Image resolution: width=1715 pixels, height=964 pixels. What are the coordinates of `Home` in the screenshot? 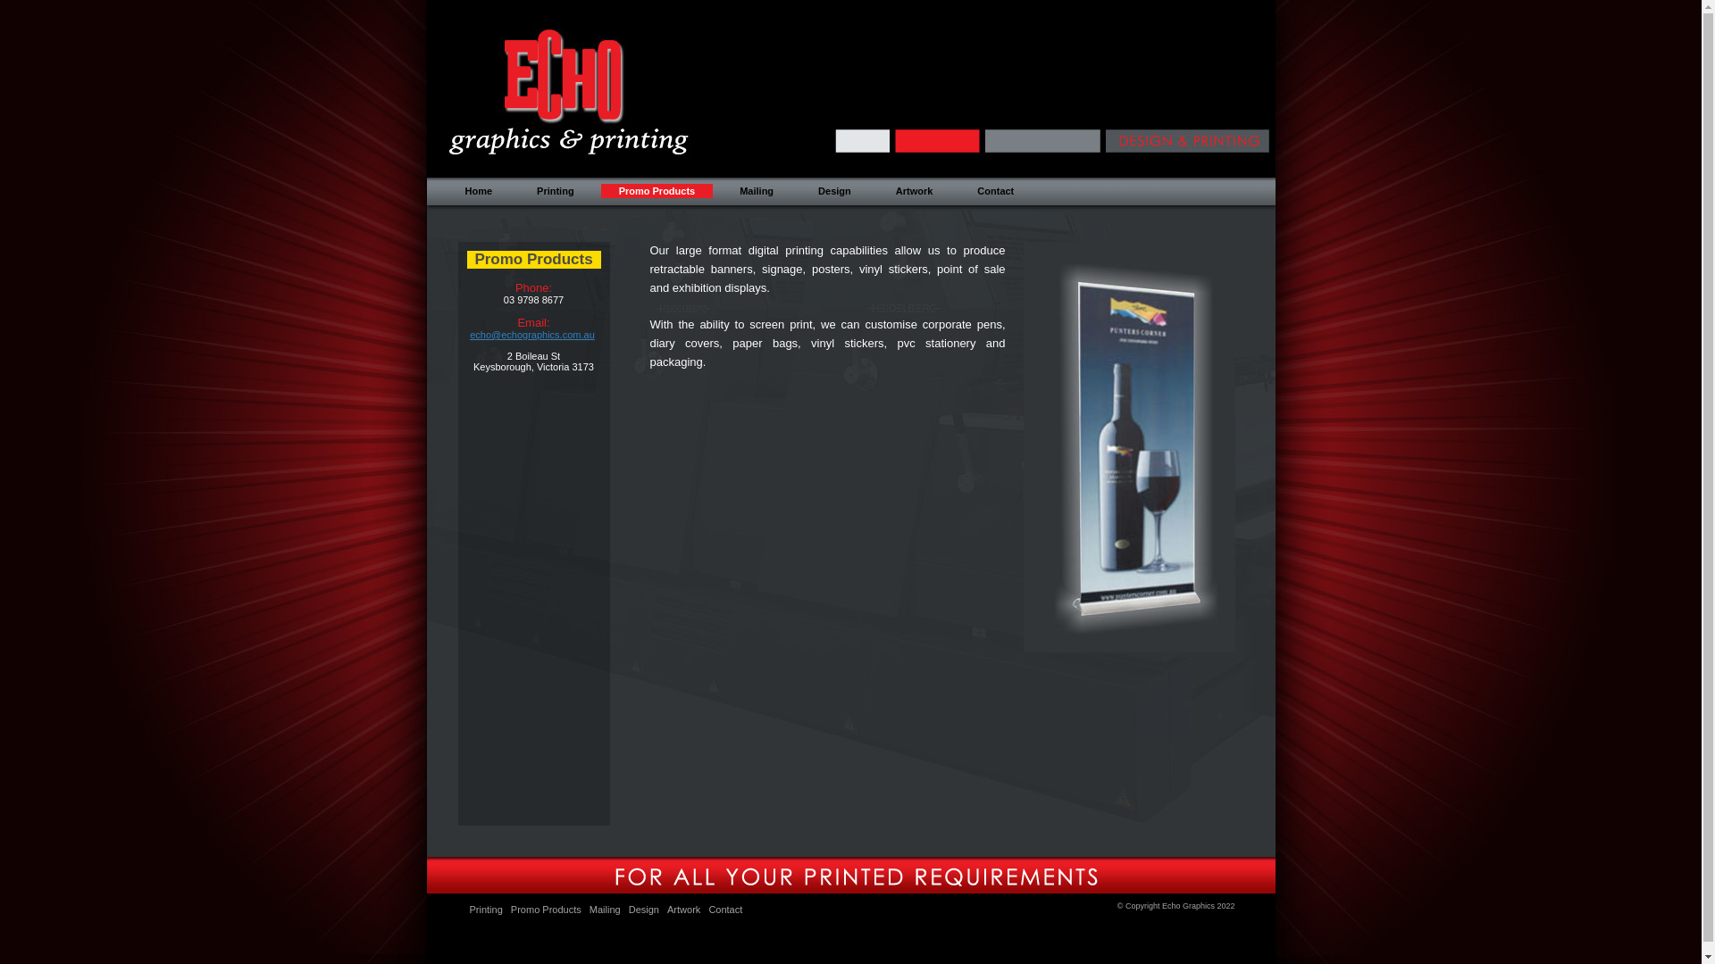 It's located at (479, 191).